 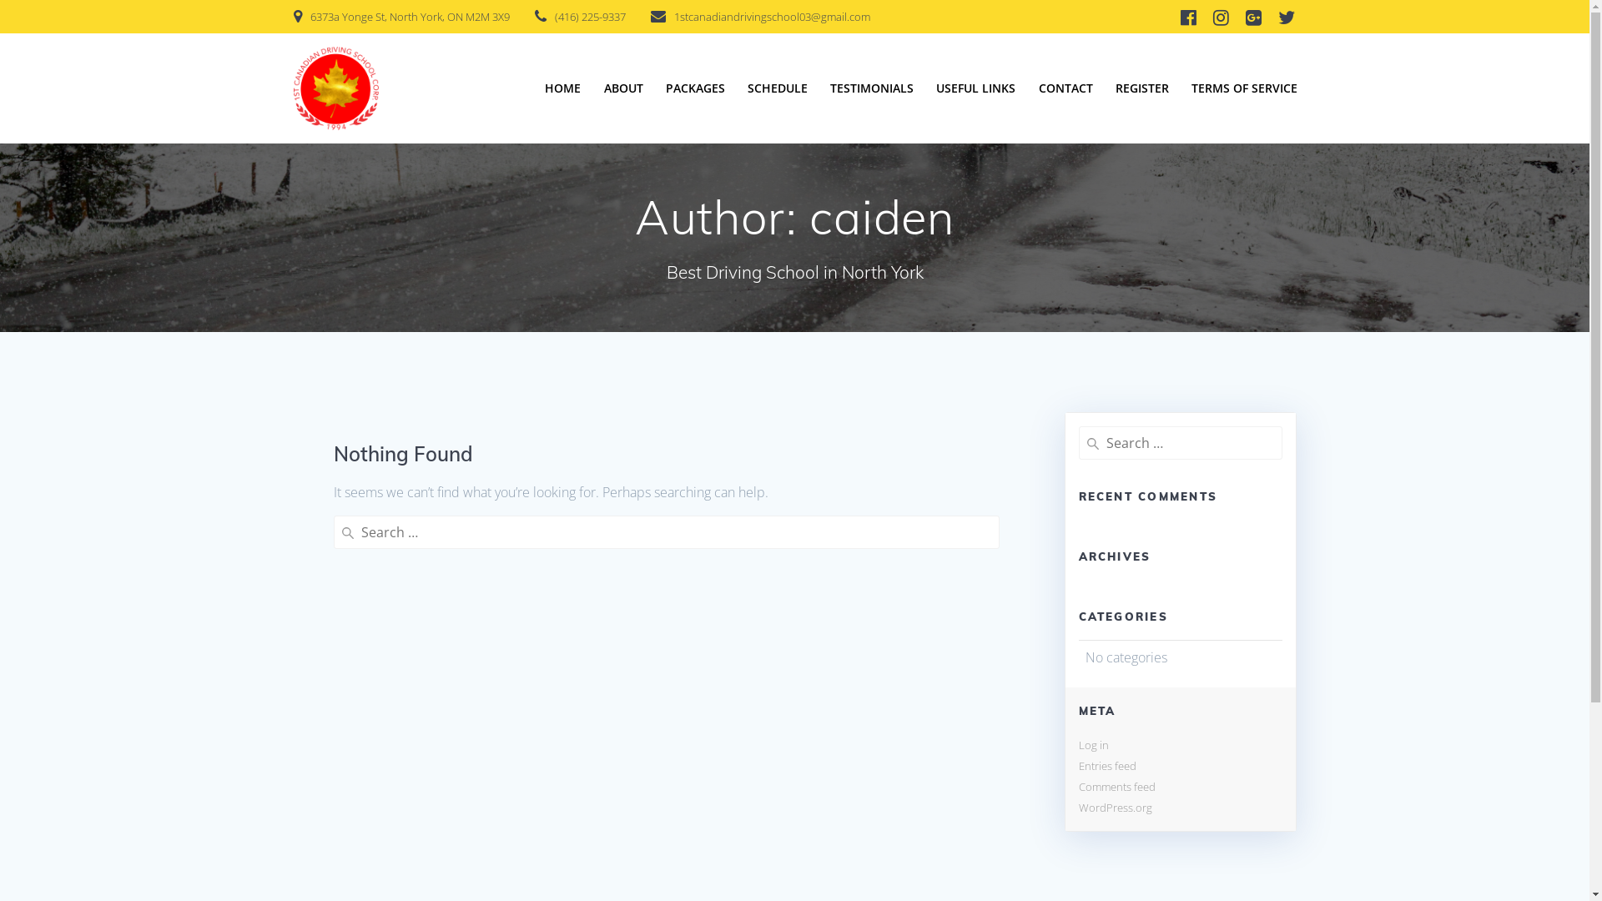 What do you see at coordinates (976, 88) in the screenshot?
I see `USEFUL LINKS` at bounding box center [976, 88].